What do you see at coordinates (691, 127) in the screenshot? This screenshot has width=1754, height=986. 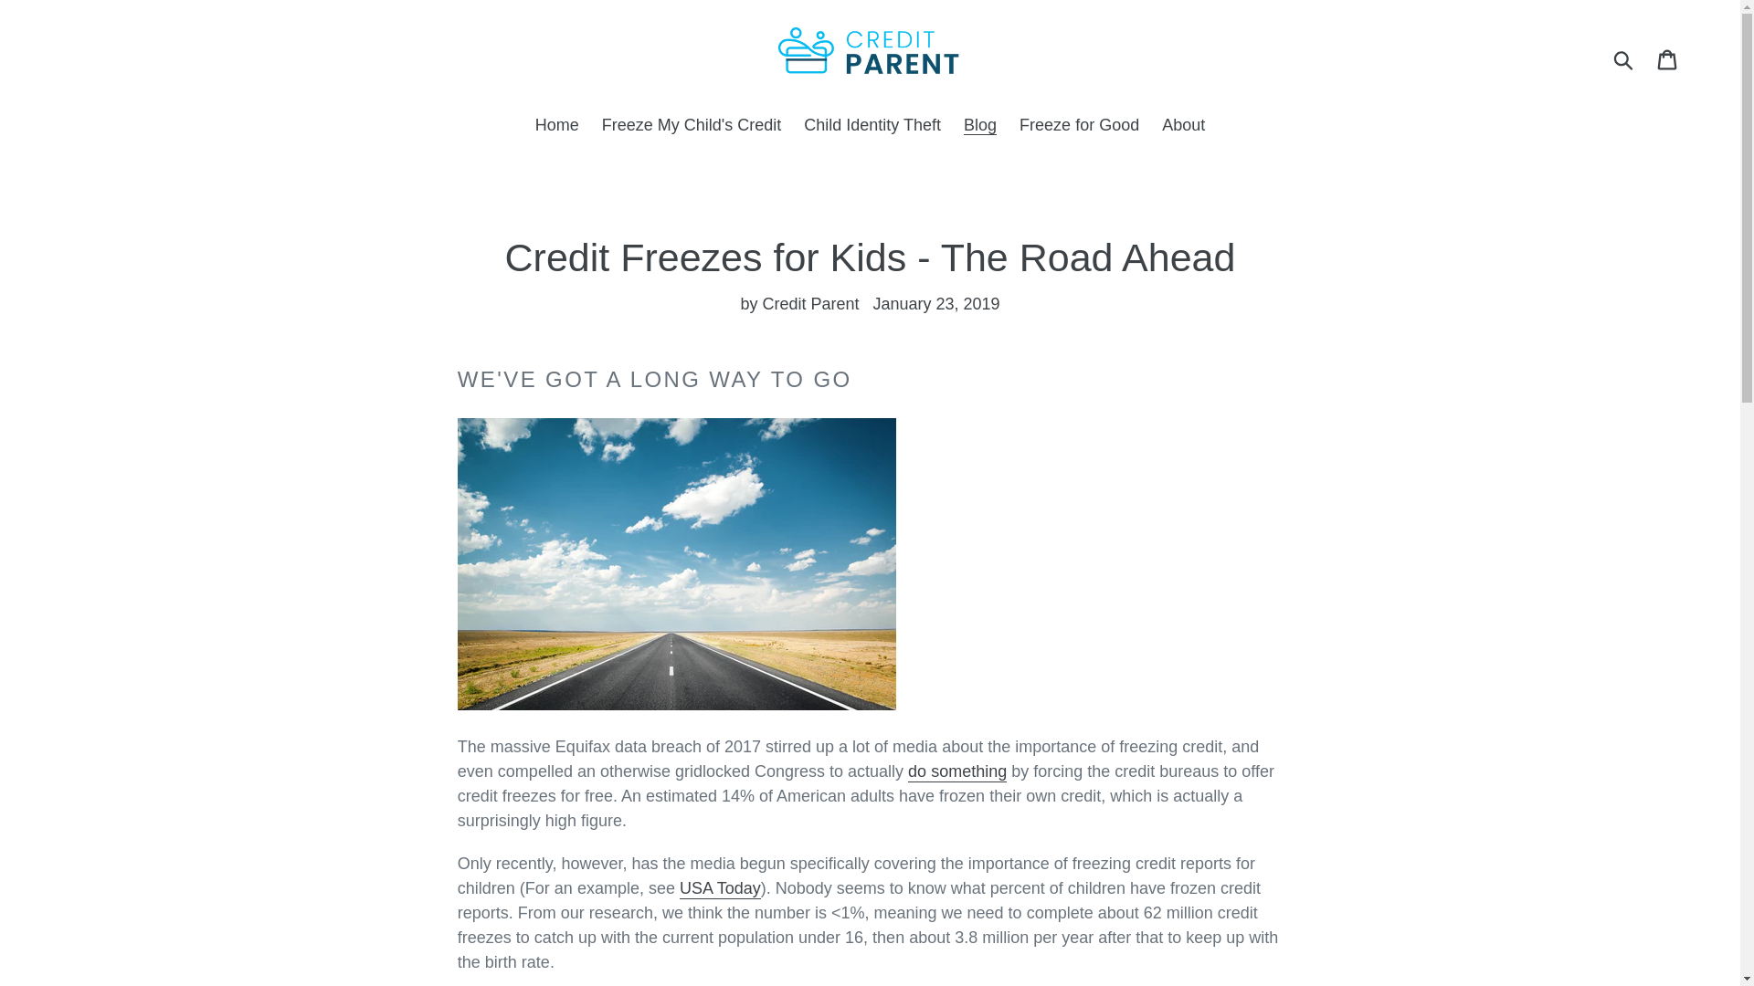 I see `Freeze My Child's Credit` at bounding box center [691, 127].